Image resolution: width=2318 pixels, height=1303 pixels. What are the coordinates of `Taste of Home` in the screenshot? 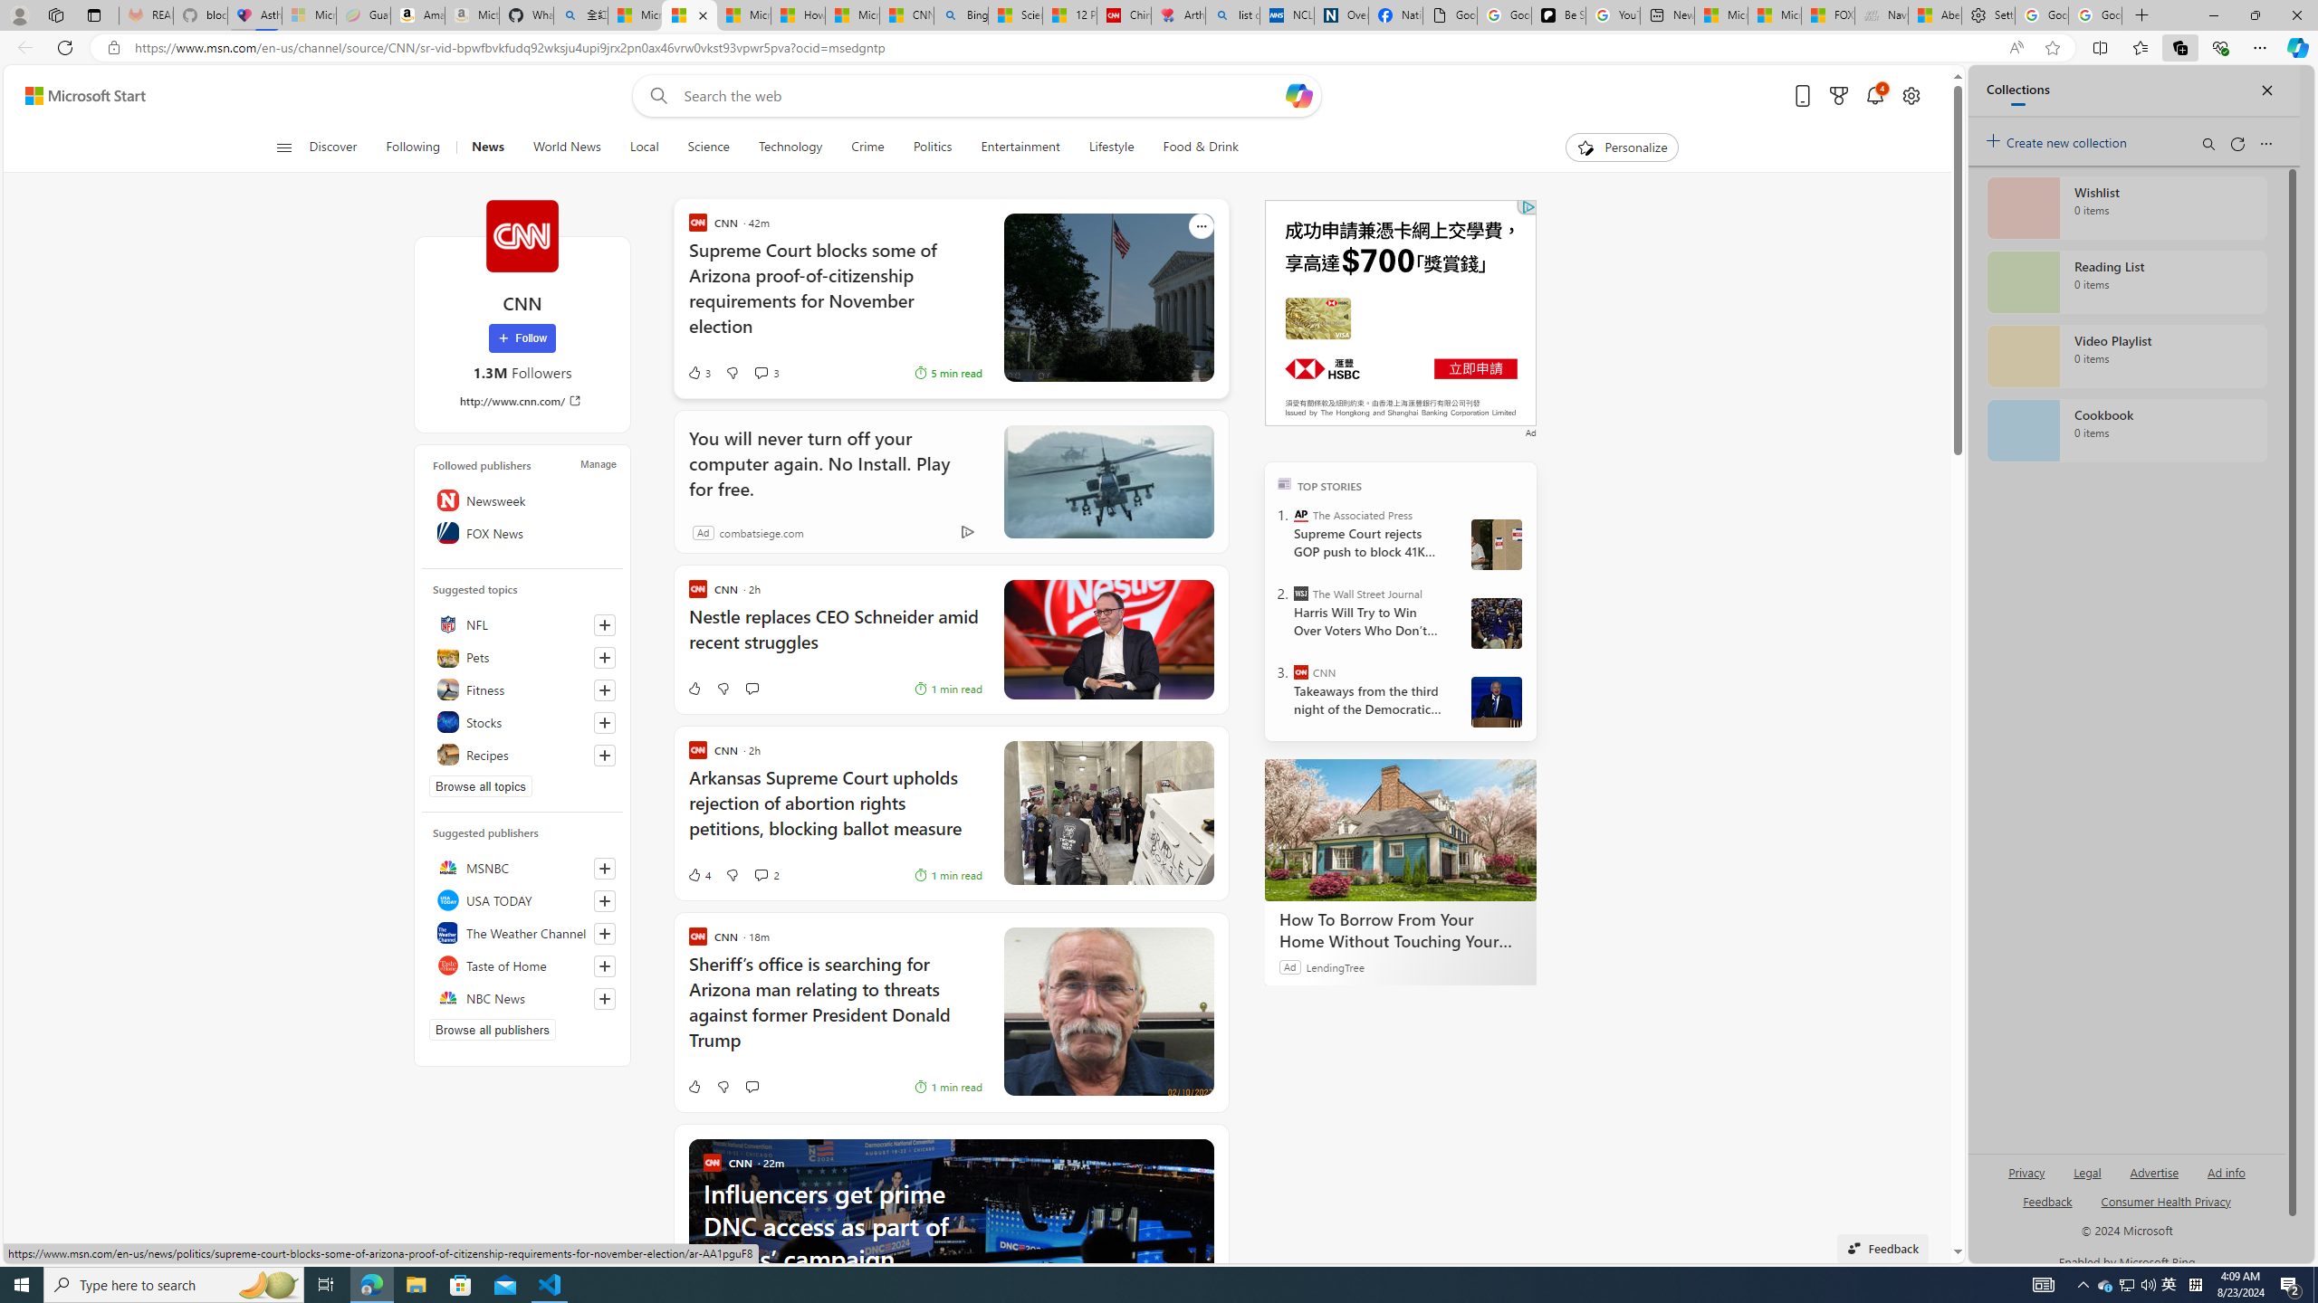 It's located at (522, 965).